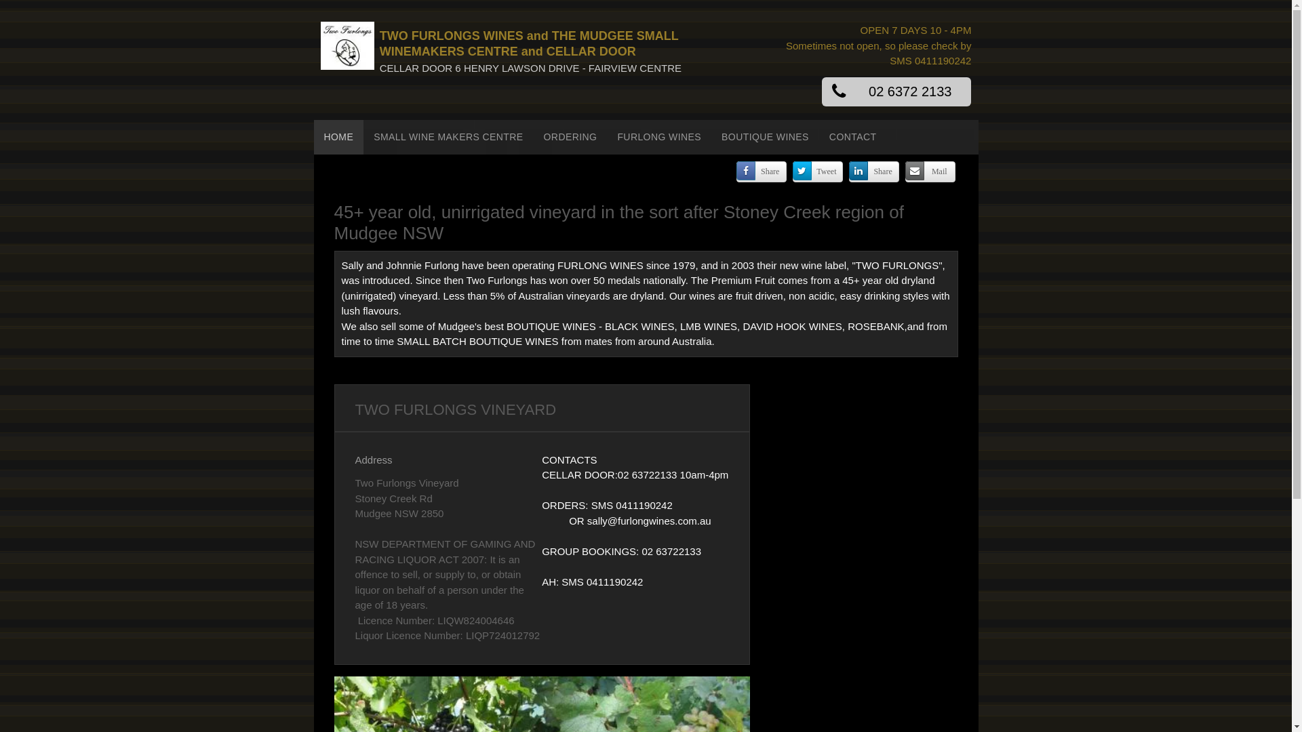 This screenshot has height=732, width=1302. Describe the element at coordinates (896, 92) in the screenshot. I see `02 6372 2133` at that location.